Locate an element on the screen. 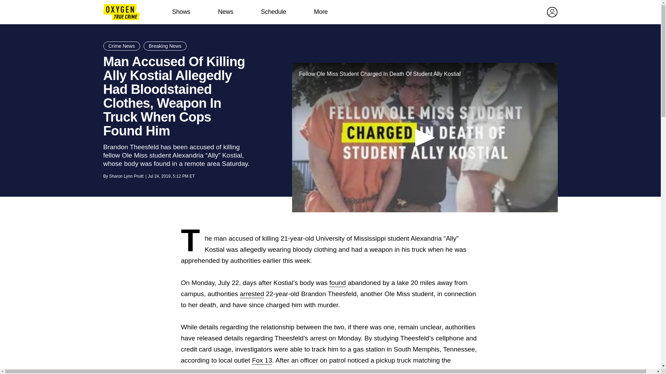 This screenshot has height=374, width=666. More is located at coordinates (321, 12).